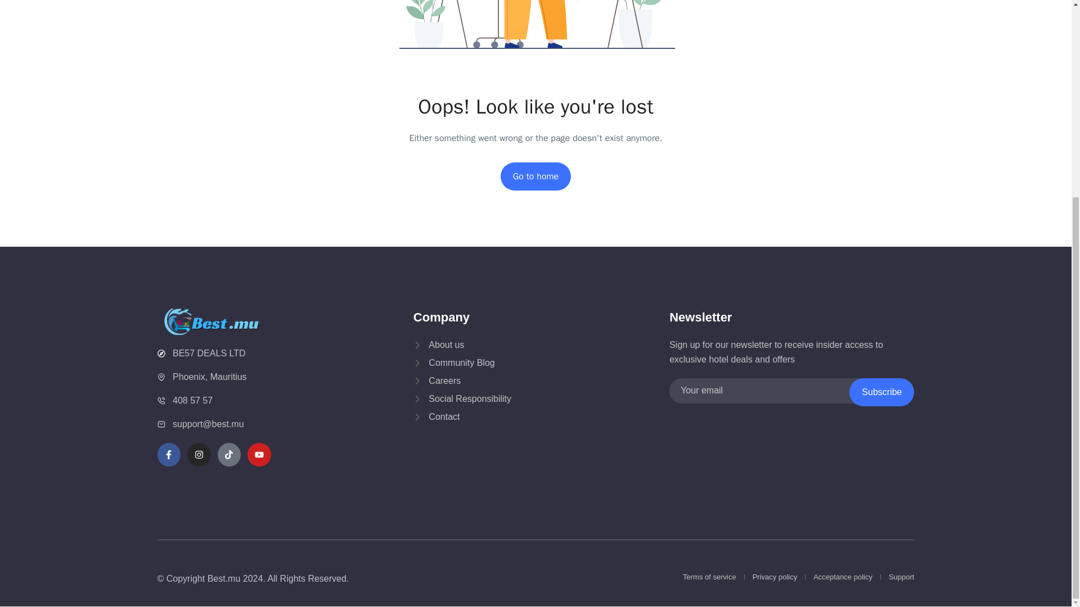 This screenshot has width=1080, height=607. I want to click on Contact, so click(484, 417).